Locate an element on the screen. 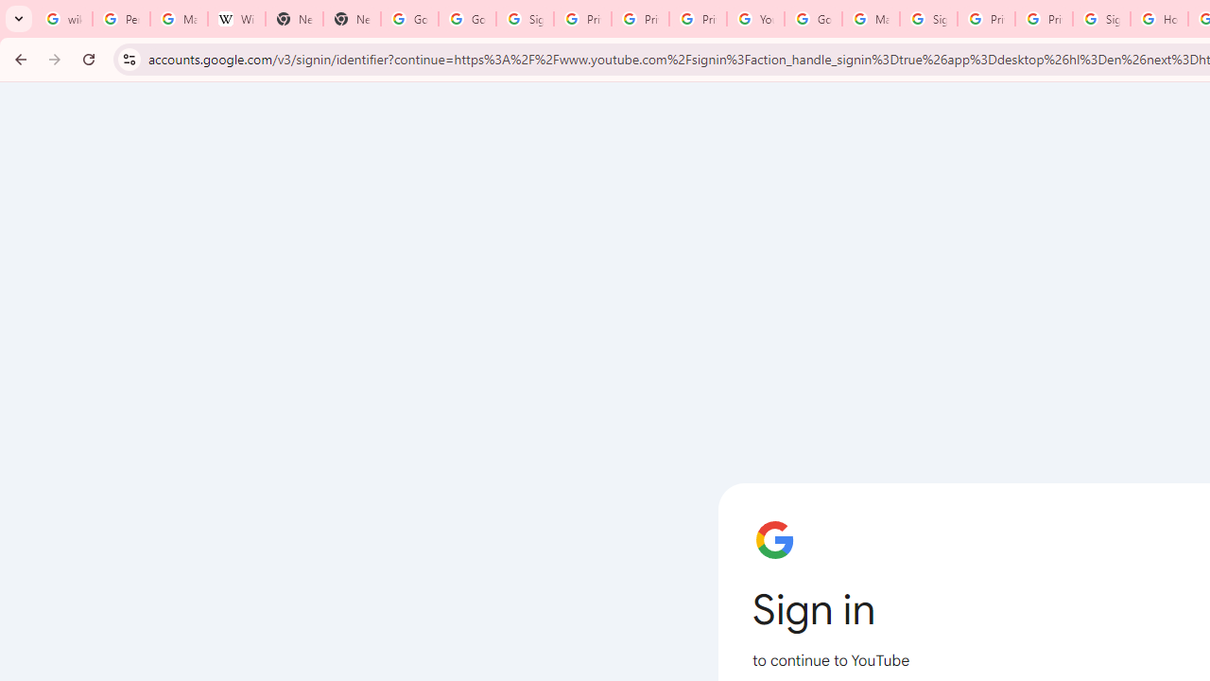 This screenshot has width=1210, height=681. Personalization & Google Search results - Google Search Help is located at coordinates (121, 19).